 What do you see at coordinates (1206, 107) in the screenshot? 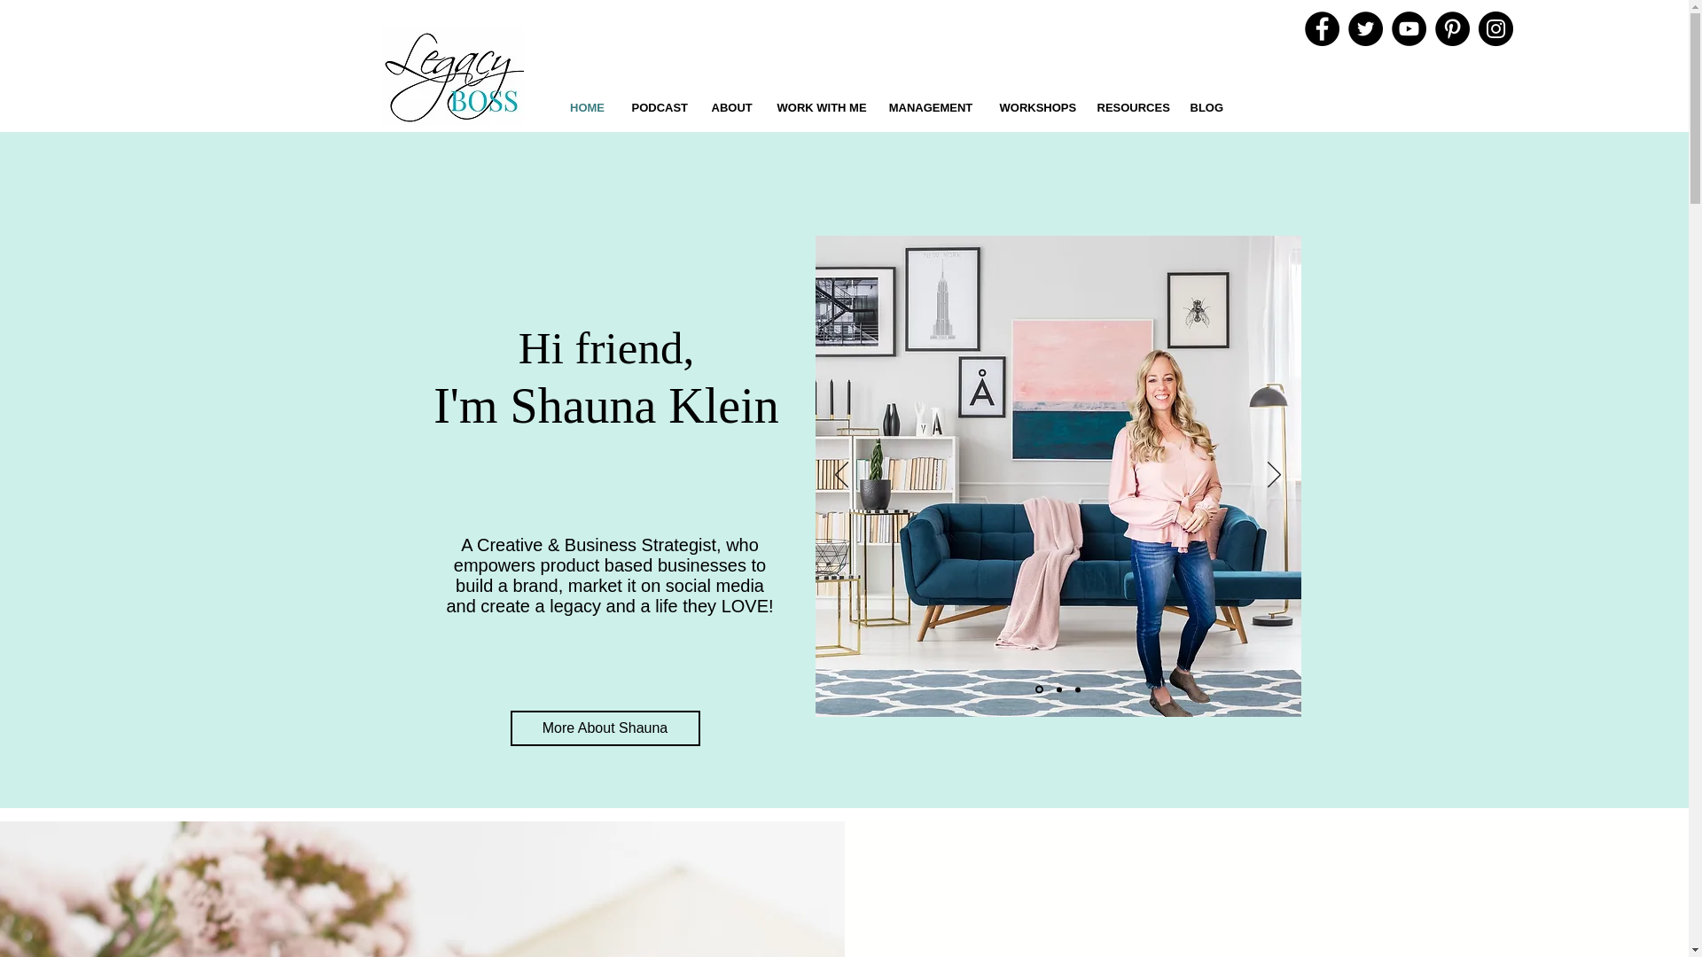
I see `BLOG` at bounding box center [1206, 107].